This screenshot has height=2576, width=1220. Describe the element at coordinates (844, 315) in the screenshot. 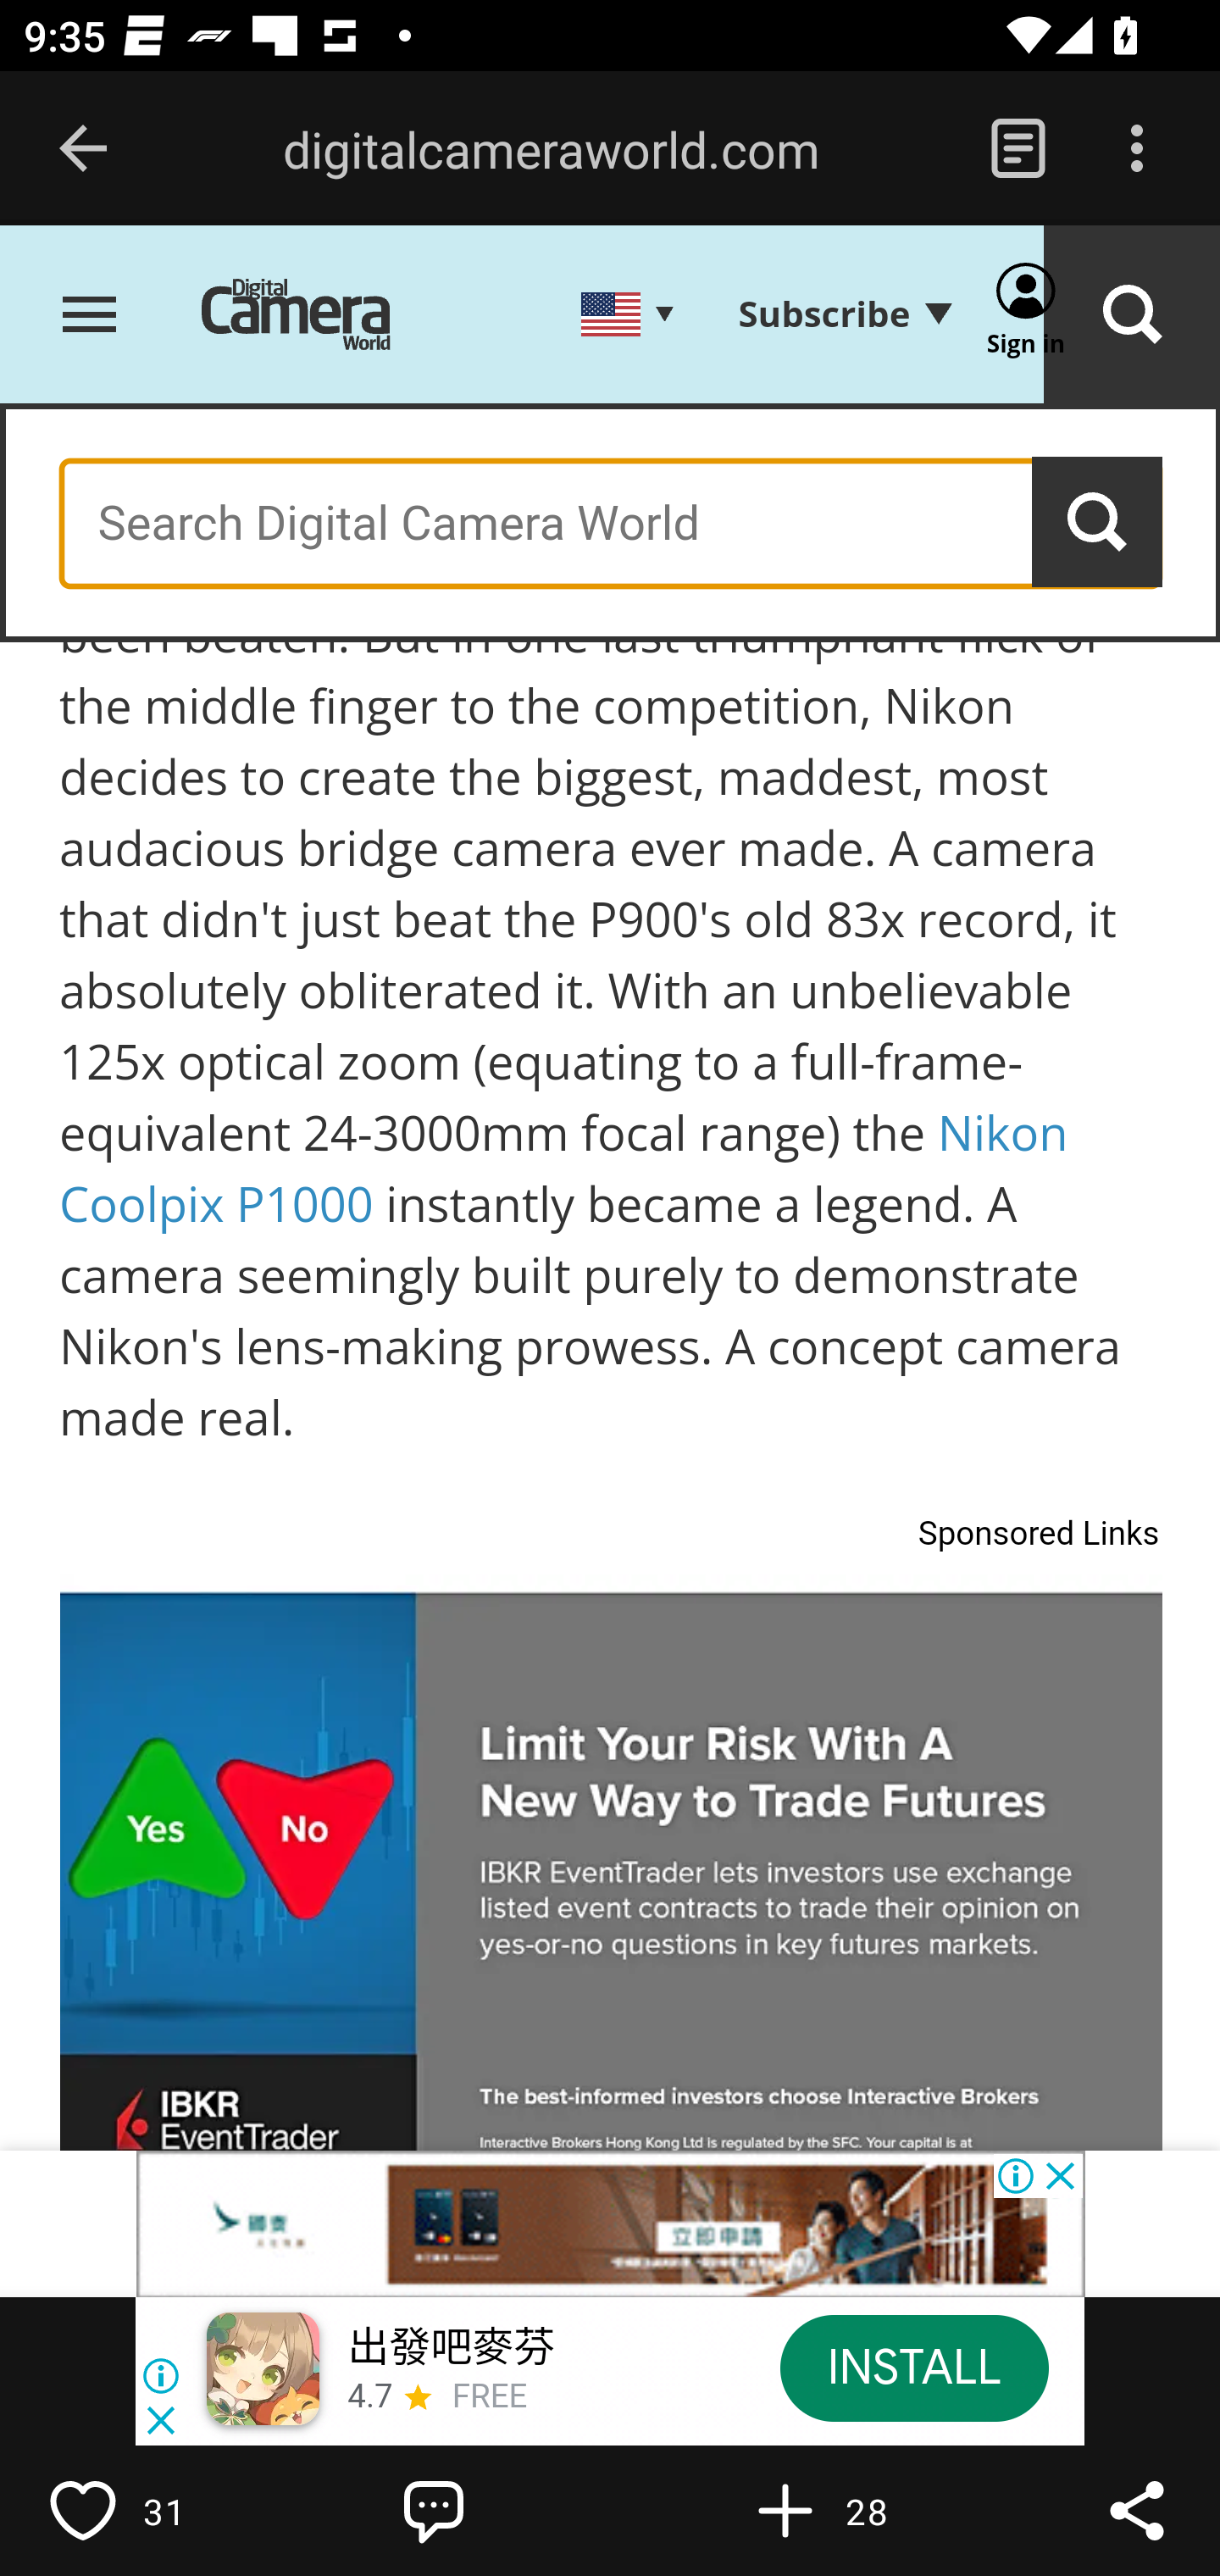

I see `Subscribe` at that location.